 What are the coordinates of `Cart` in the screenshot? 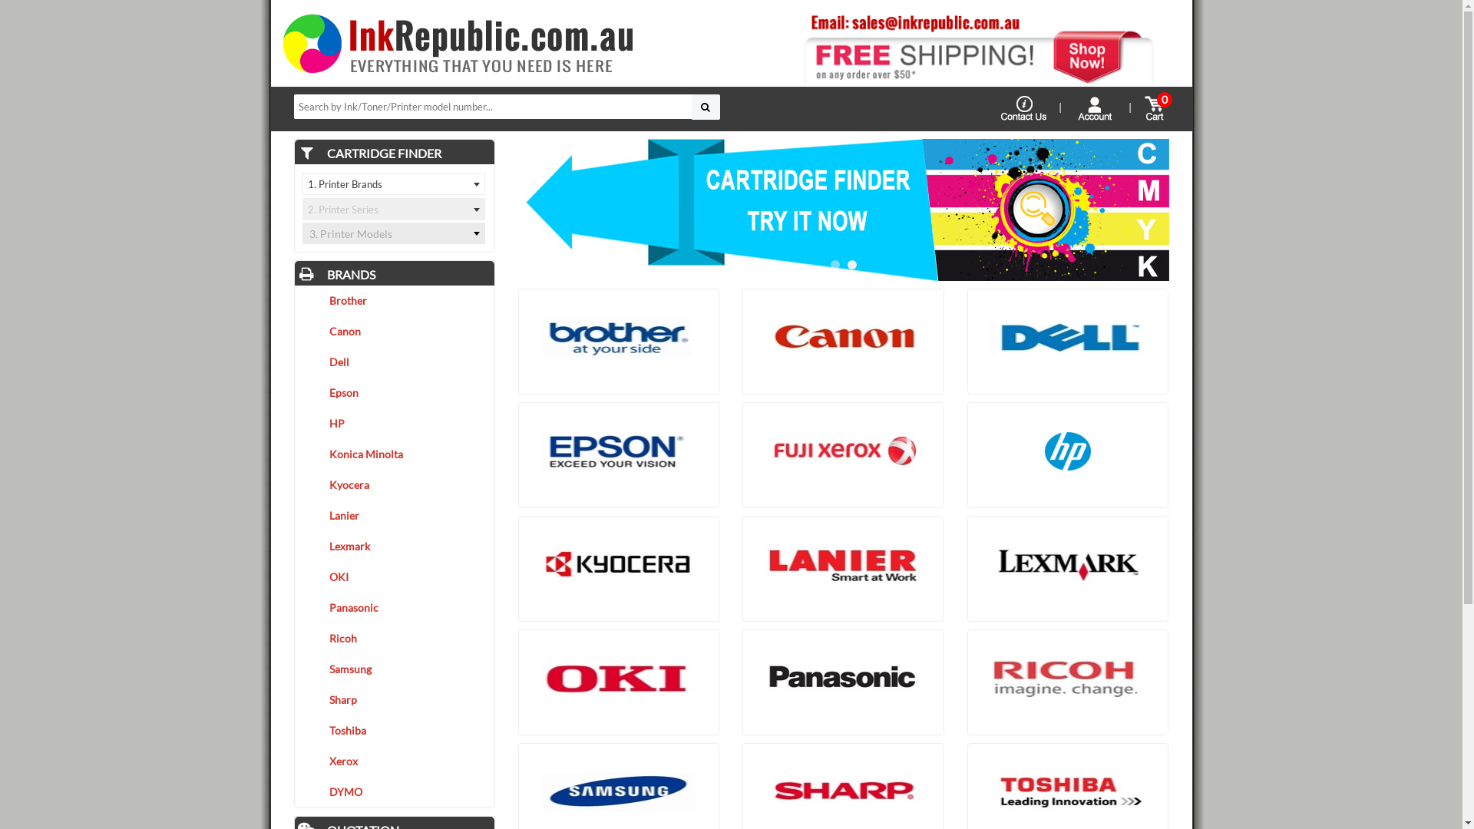 It's located at (1155, 109).